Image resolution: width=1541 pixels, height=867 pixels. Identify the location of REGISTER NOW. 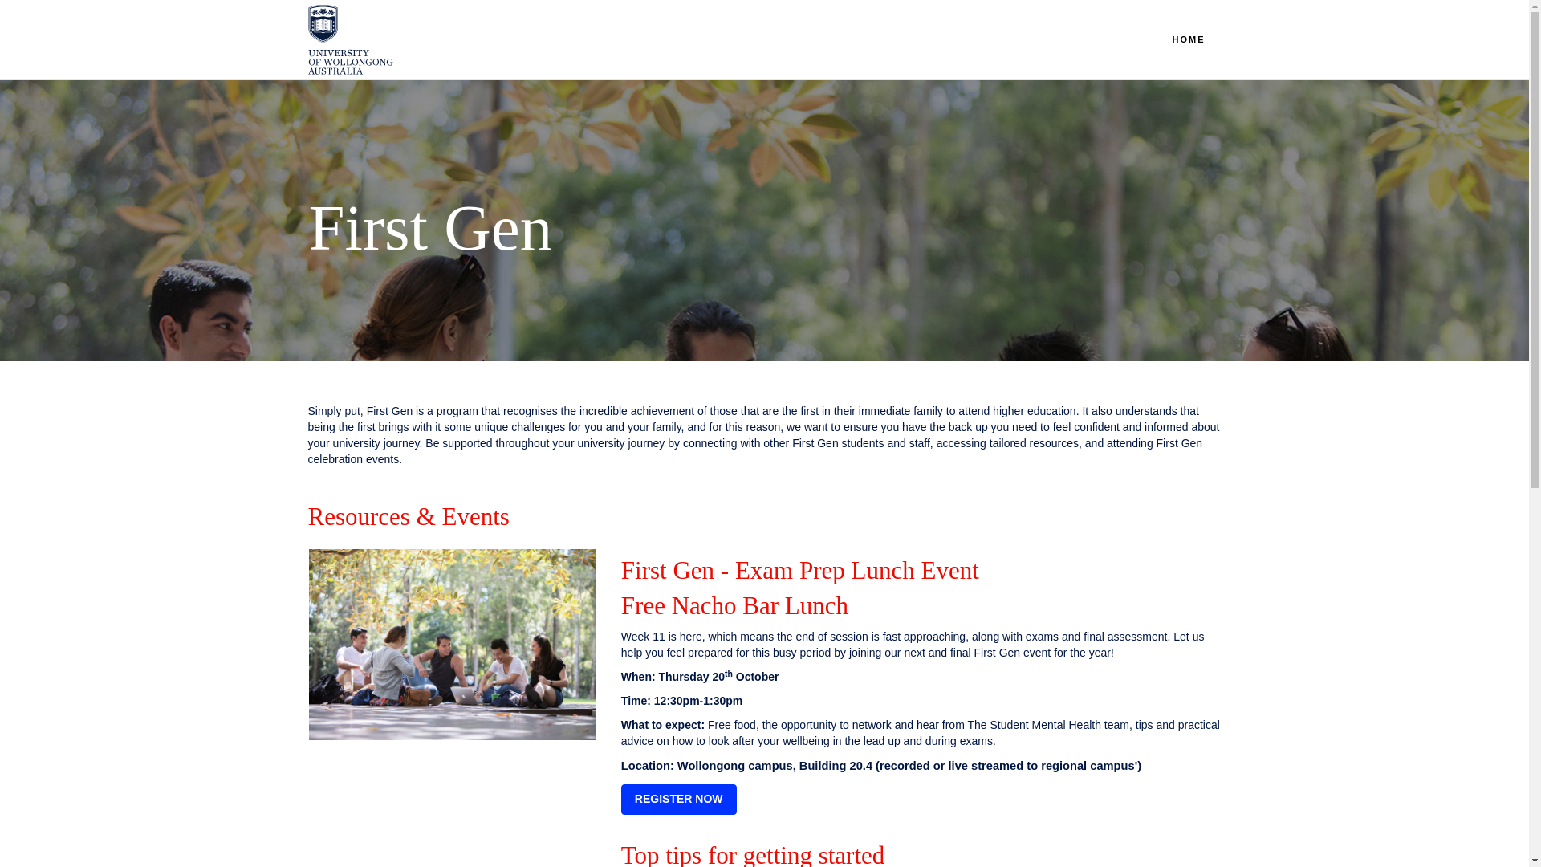
(678, 800).